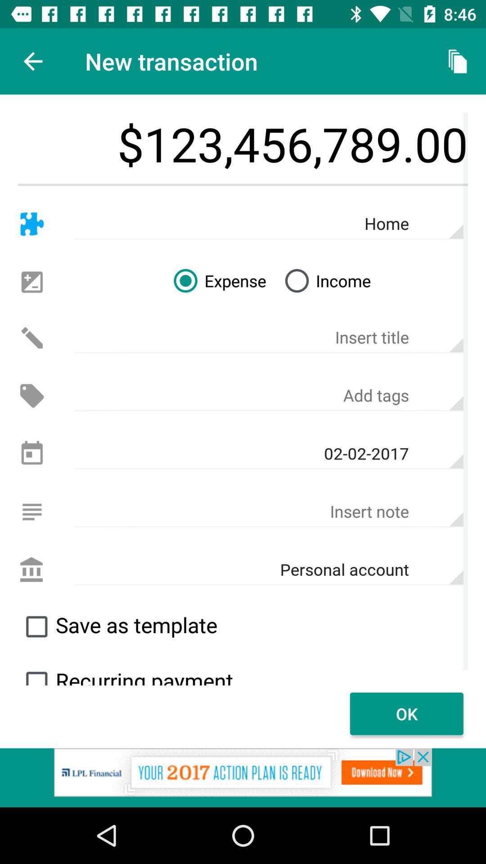  I want to click on click to personal account, so click(31, 570).